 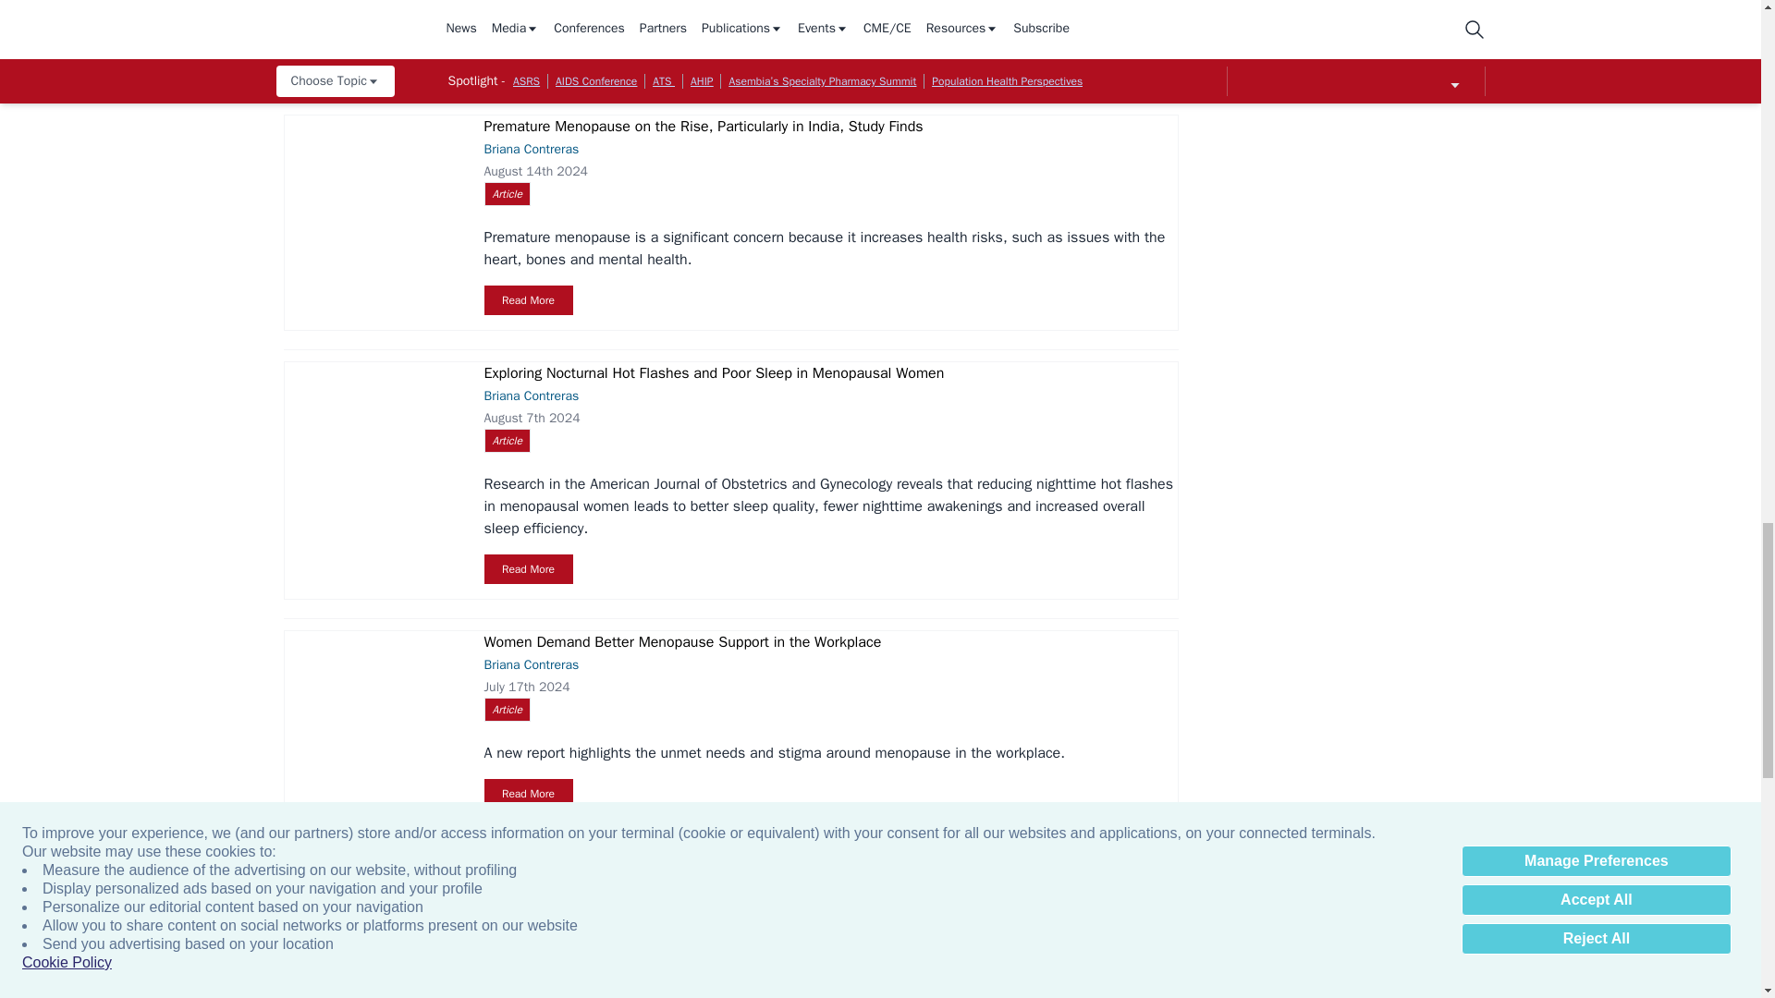 I want to click on Women Demand Better Menopause Support in the Workplace, so click(x=373, y=688).